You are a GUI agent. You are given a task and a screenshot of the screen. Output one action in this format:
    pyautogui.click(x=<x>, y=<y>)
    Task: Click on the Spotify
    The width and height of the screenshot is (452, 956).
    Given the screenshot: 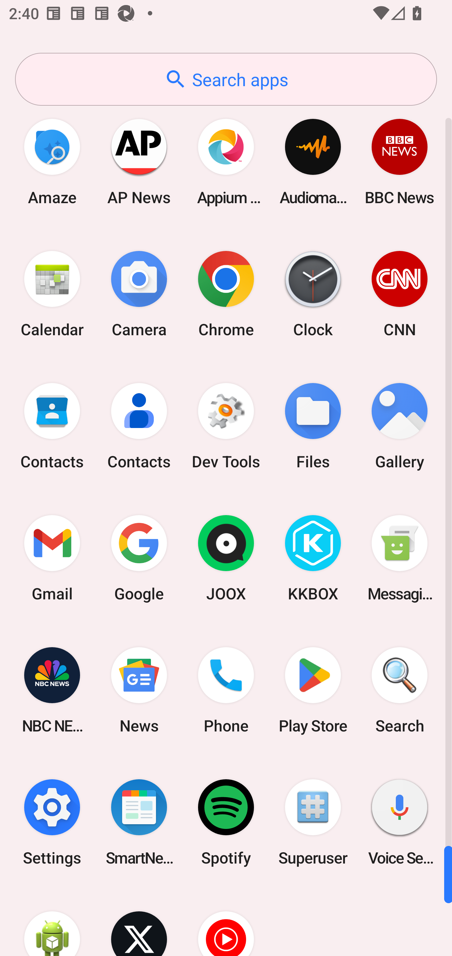 What is the action you would take?
    pyautogui.click(x=226, y=822)
    